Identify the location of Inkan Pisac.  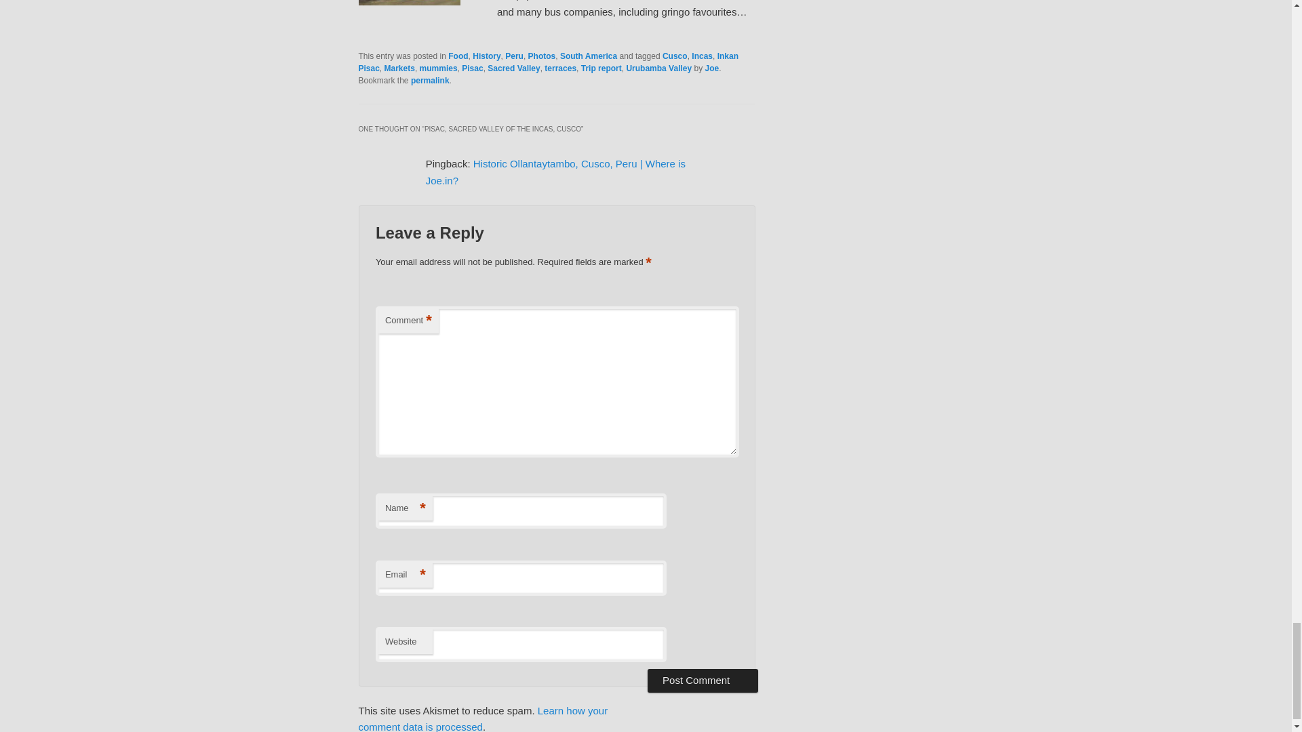
(548, 62).